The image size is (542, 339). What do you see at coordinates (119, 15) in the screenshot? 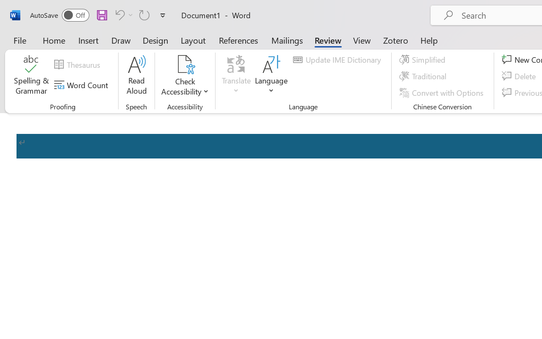
I see `Undo Apply Quick Style Set` at bounding box center [119, 15].